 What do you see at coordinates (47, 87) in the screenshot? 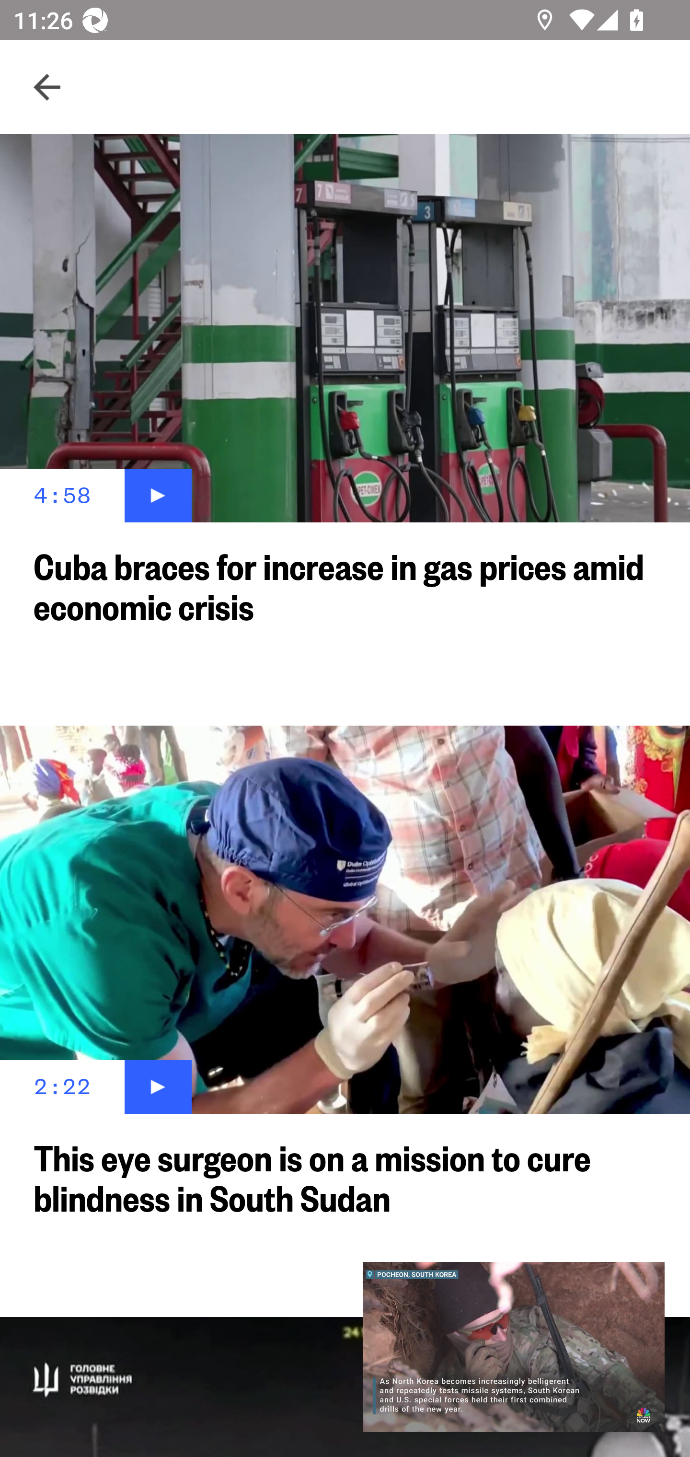
I see `Navigate up` at bounding box center [47, 87].